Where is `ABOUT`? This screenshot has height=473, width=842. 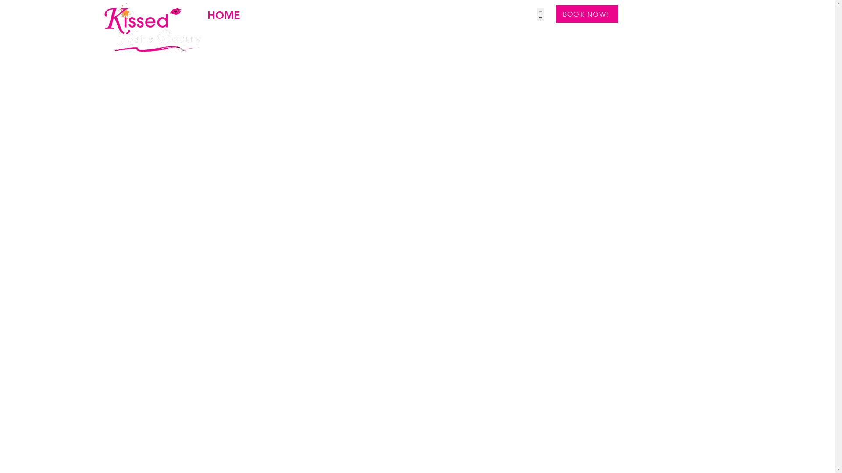 ABOUT is located at coordinates (268, 14).